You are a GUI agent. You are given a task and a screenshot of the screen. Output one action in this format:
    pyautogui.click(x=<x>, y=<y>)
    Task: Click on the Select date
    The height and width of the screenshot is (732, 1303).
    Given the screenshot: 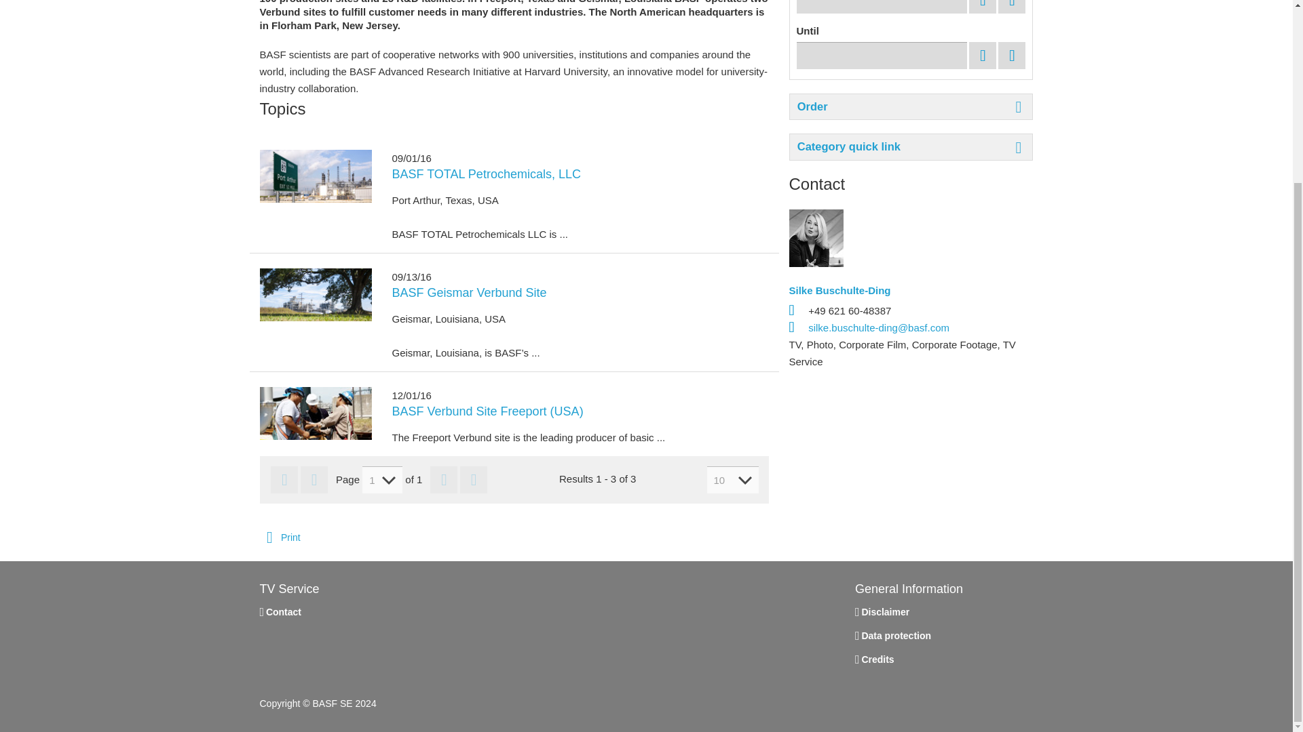 What is the action you would take?
    pyautogui.click(x=983, y=7)
    